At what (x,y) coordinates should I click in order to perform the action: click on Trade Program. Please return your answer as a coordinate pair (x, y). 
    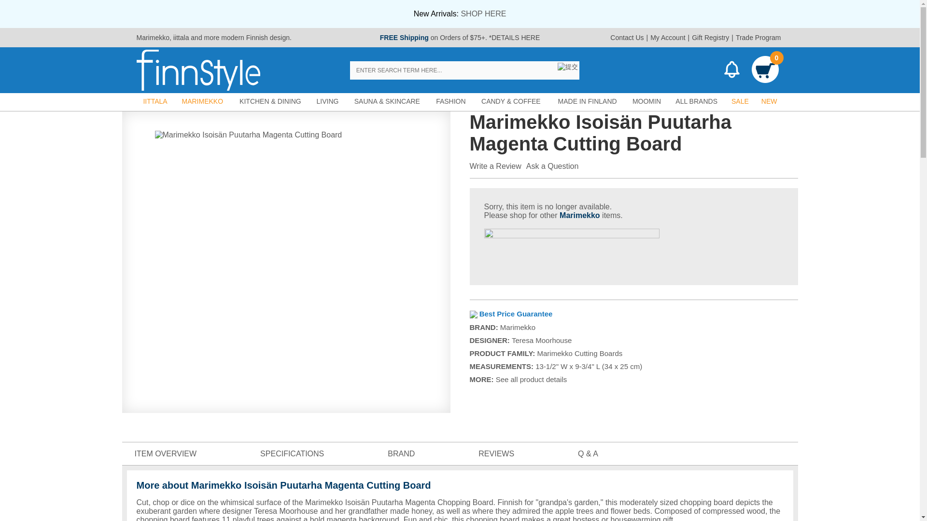
    Looking at the image, I should click on (758, 38).